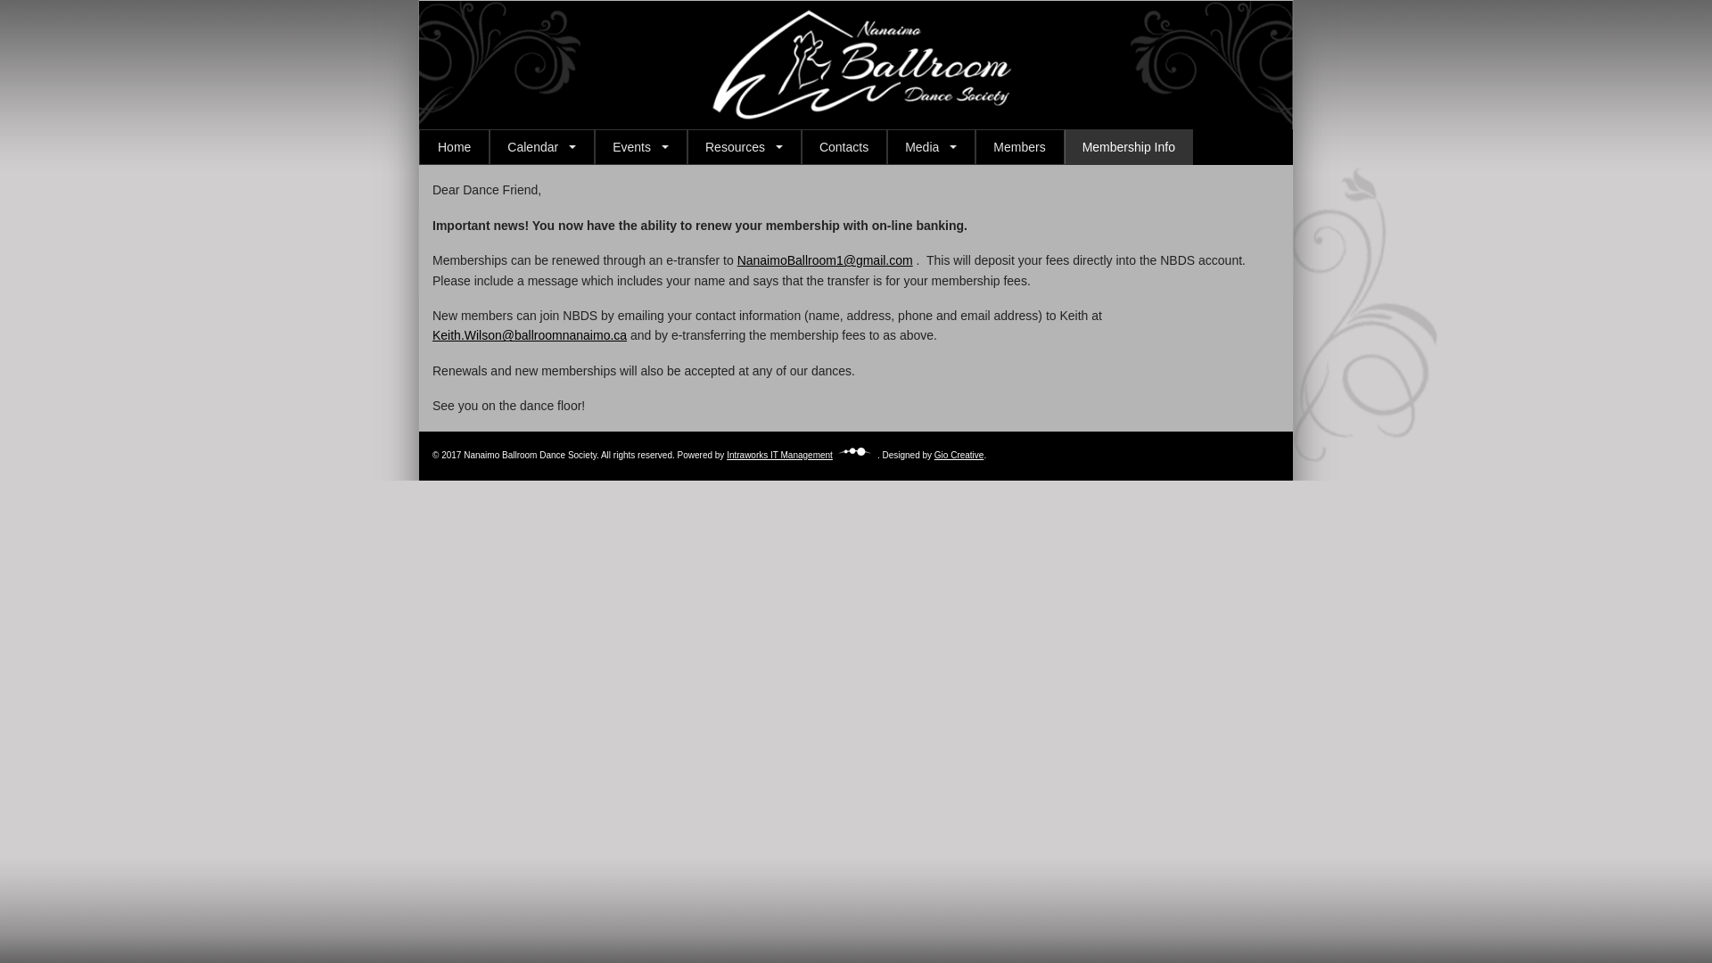 This screenshot has height=963, width=1712. I want to click on Resources, so click(744, 147).